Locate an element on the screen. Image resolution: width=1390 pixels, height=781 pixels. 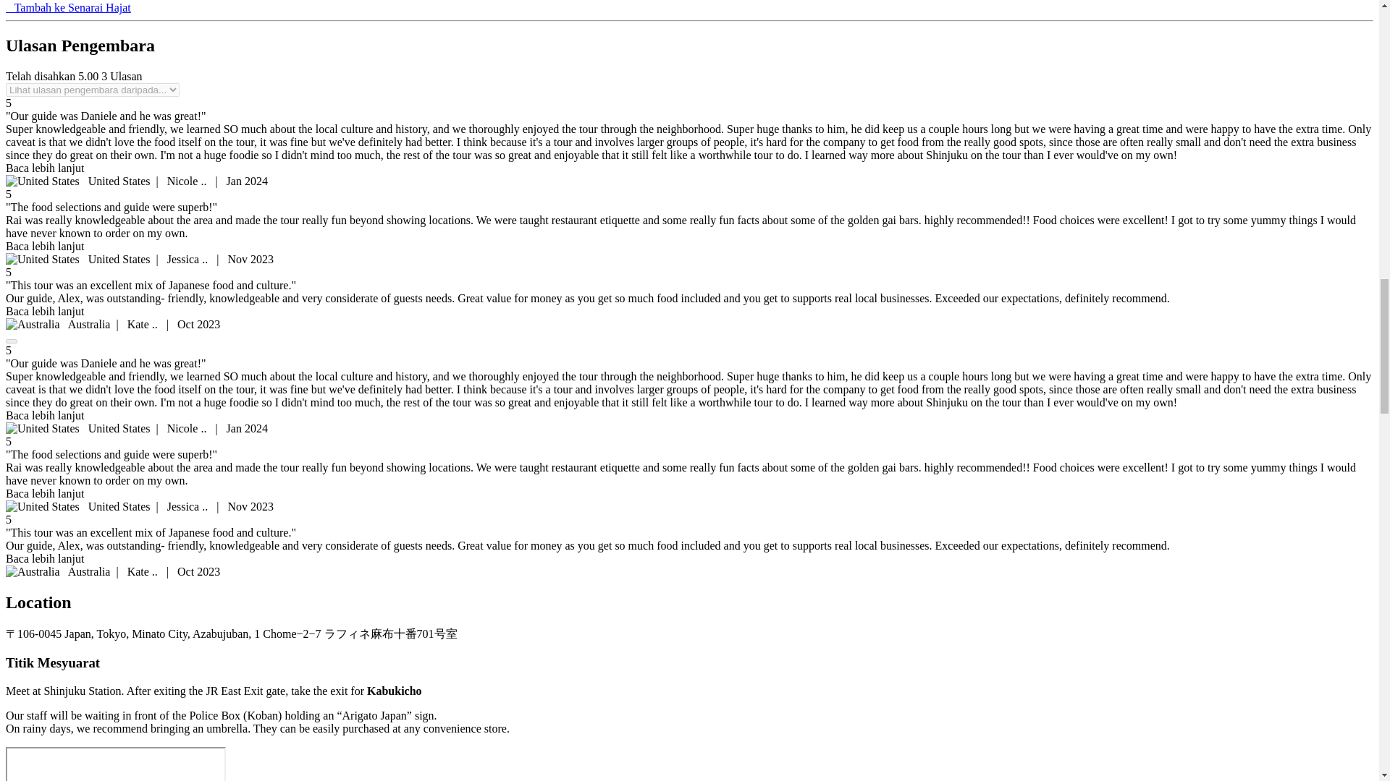
   Tambah ke Senarai Hajat is located at coordinates (68, 7).